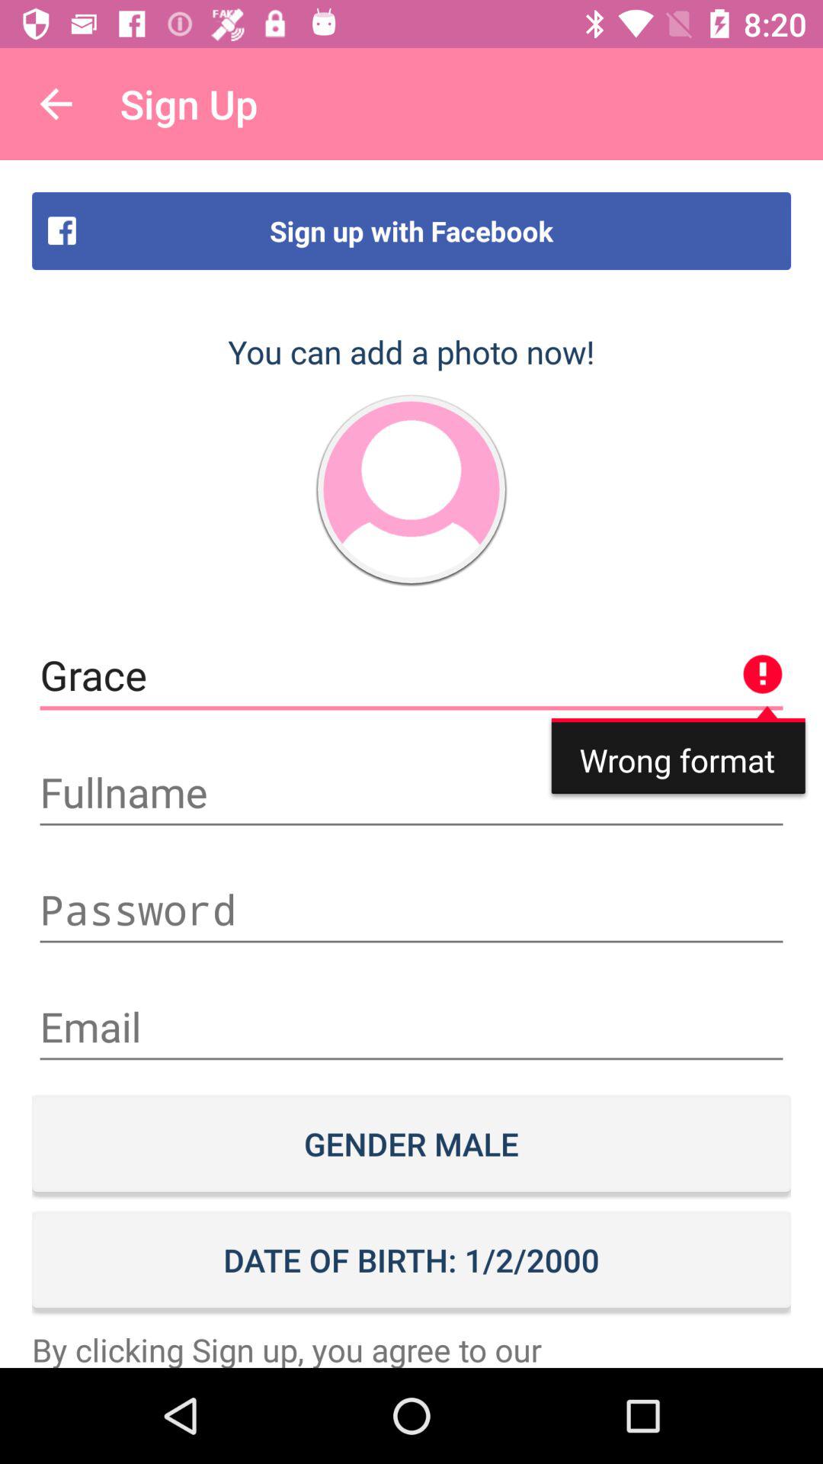 The image size is (823, 1464). Describe the element at coordinates (411, 910) in the screenshot. I see `pass` at that location.